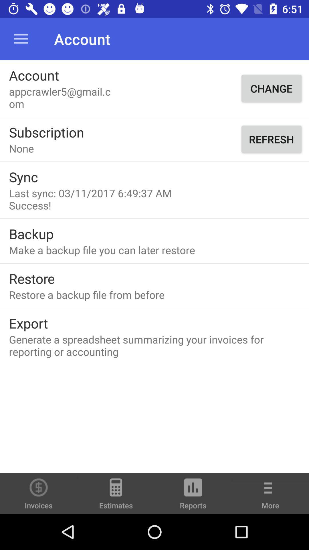 The height and width of the screenshot is (550, 309). I want to click on select the button reports on the bottom of the page, so click(193, 496).